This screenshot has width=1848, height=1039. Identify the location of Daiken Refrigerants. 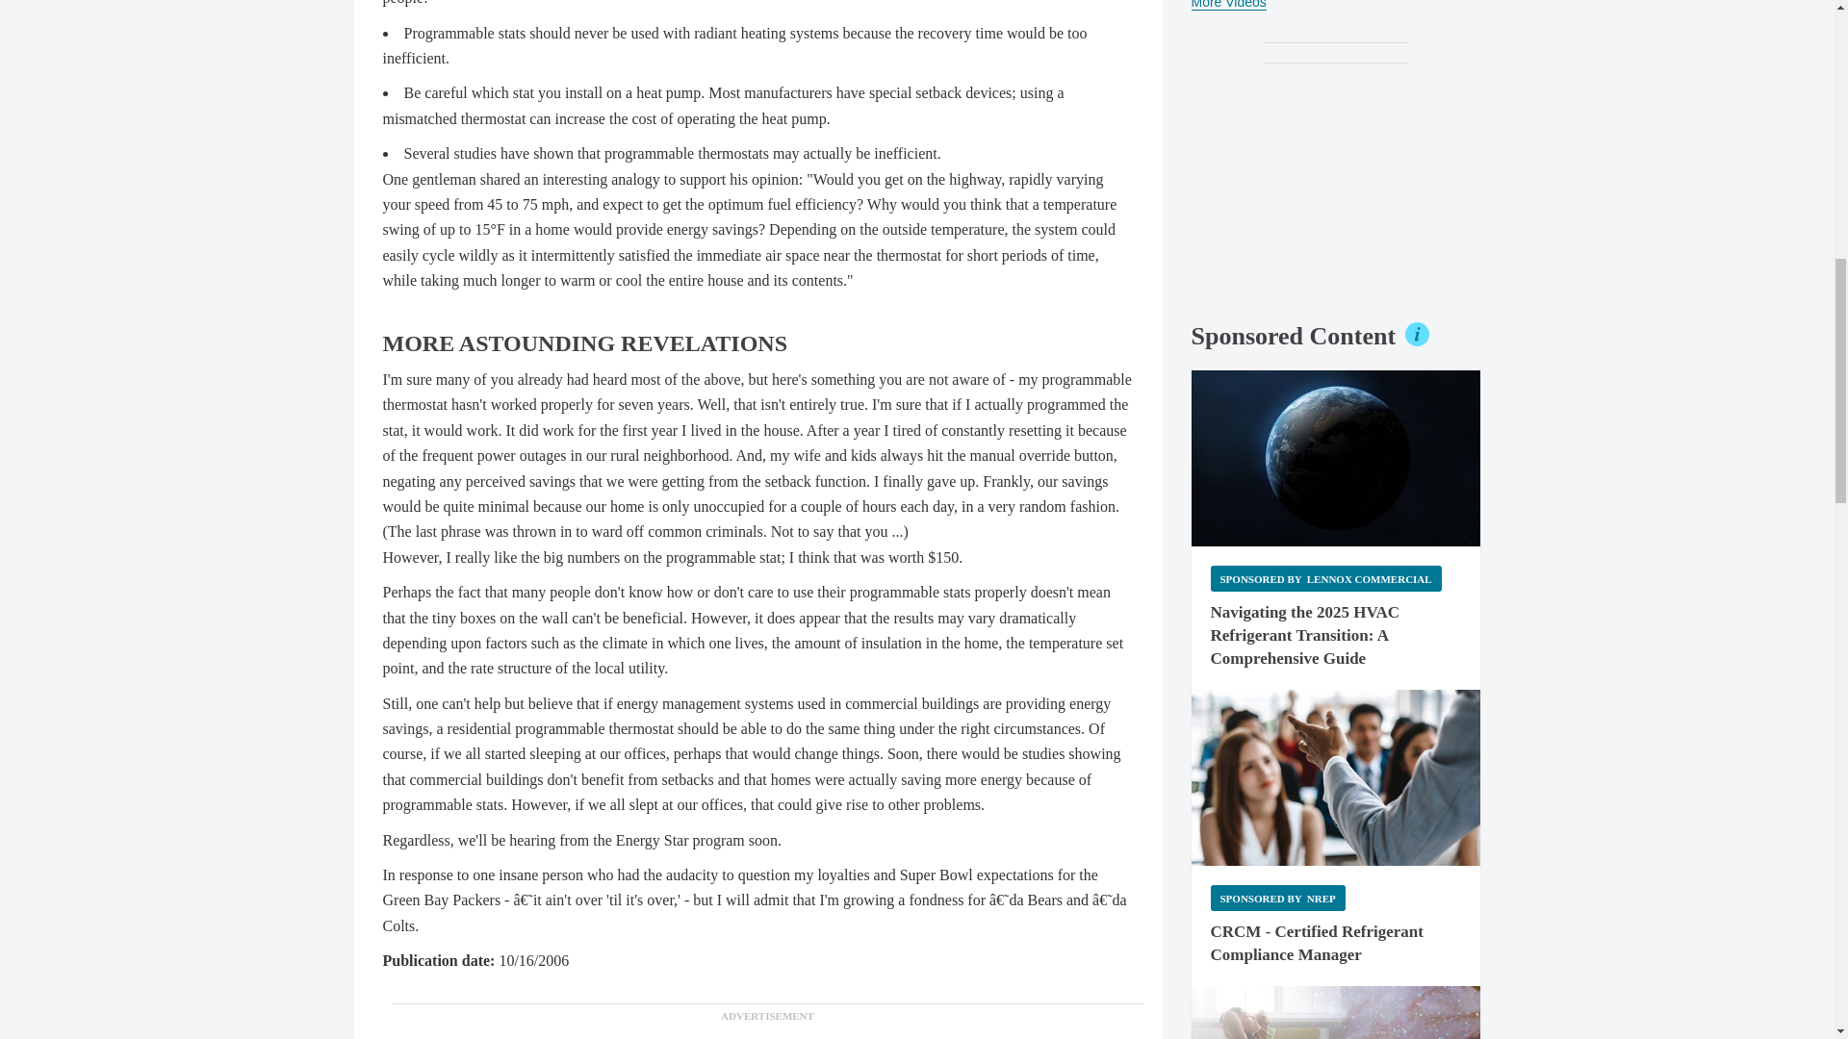
(1336, 1012).